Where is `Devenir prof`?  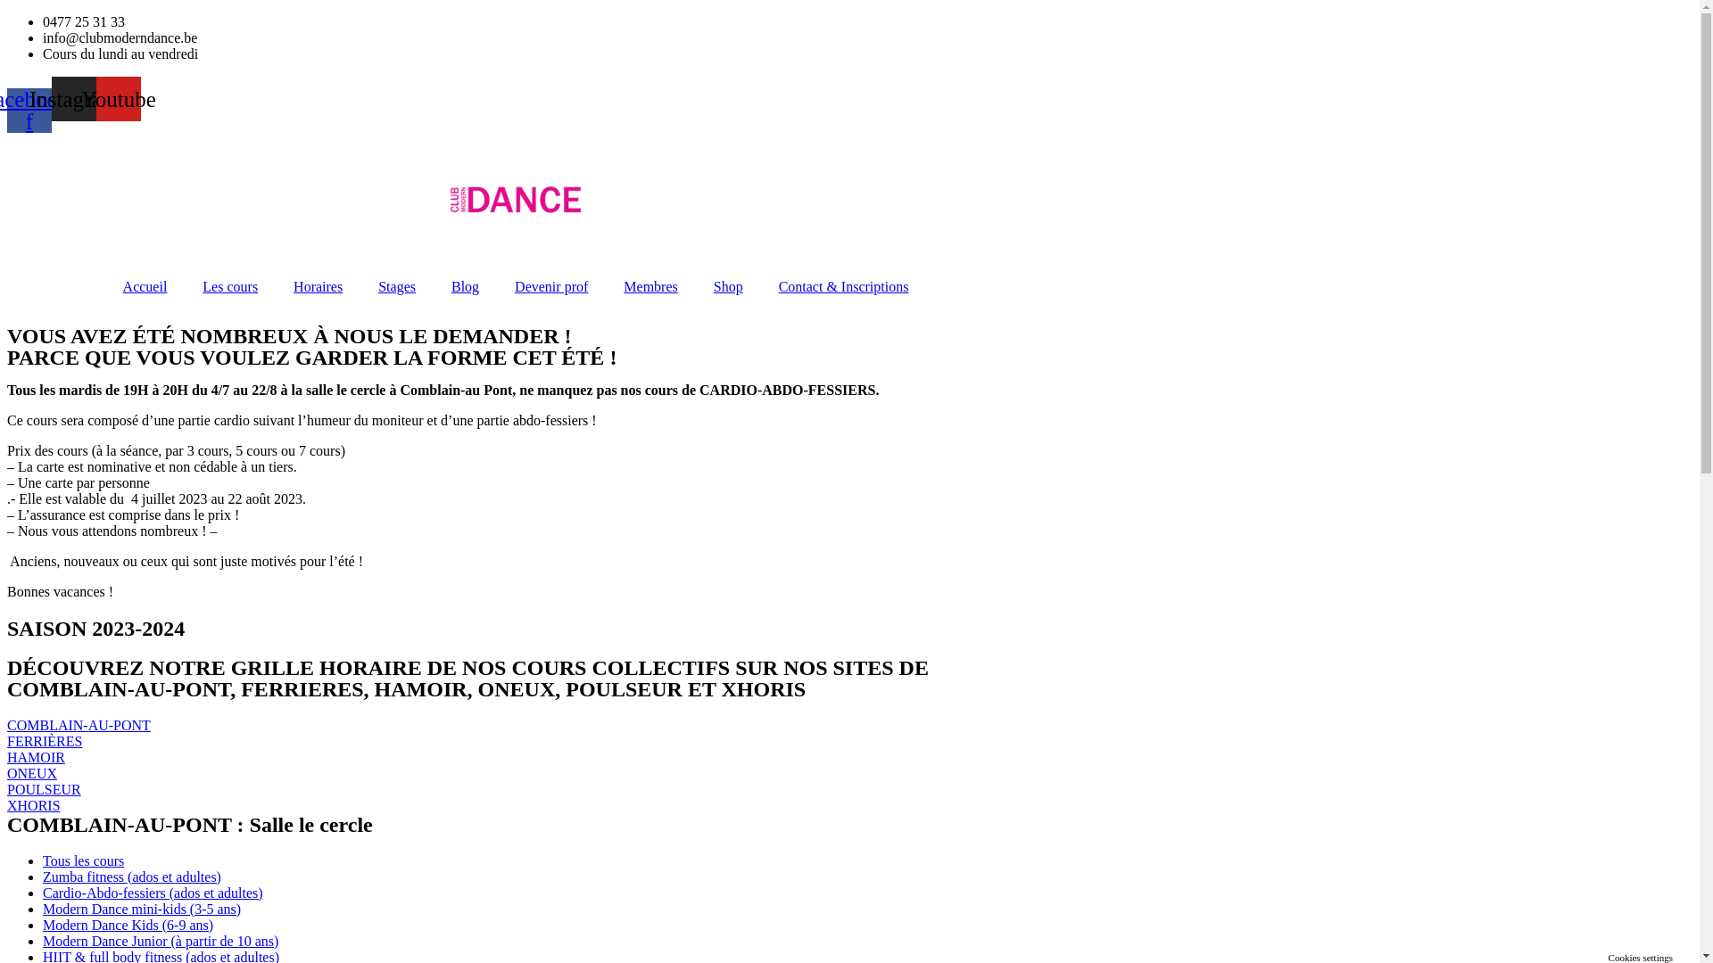 Devenir prof is located at coordinates (551, 286).